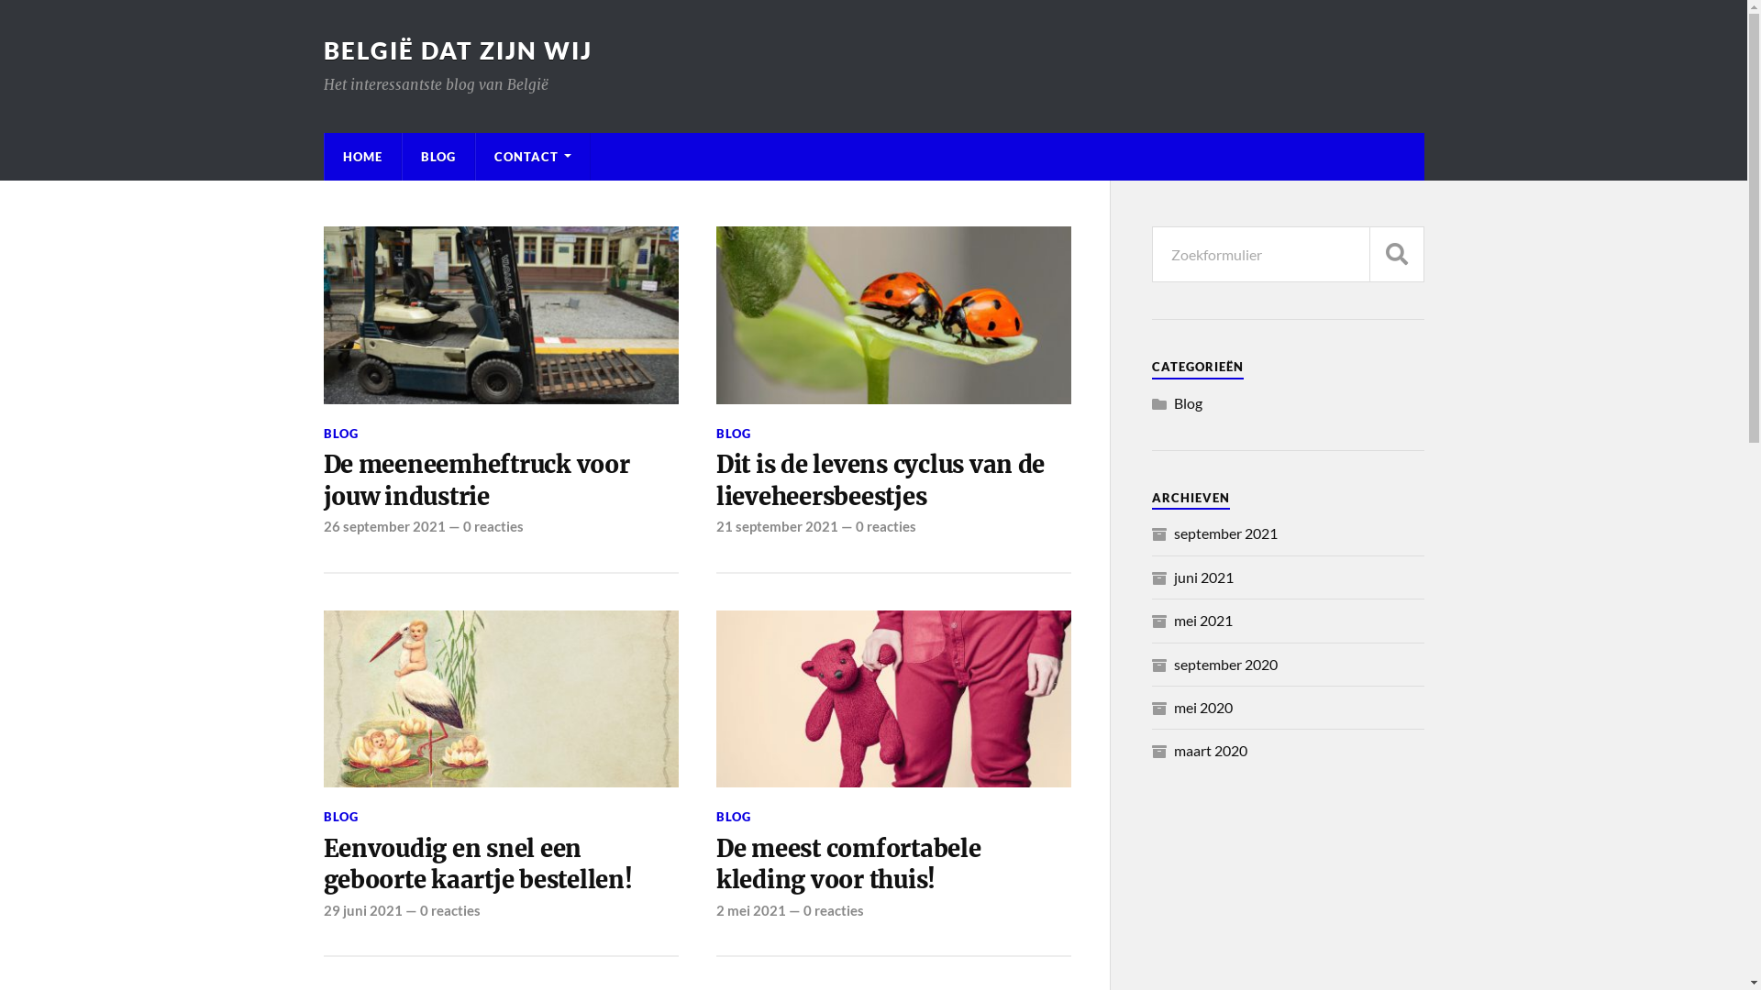 This screenshot has width=1761, height=990. Describe the element at coordinates (1225, 533) in the screenshot. I see `september 2021` at that location.